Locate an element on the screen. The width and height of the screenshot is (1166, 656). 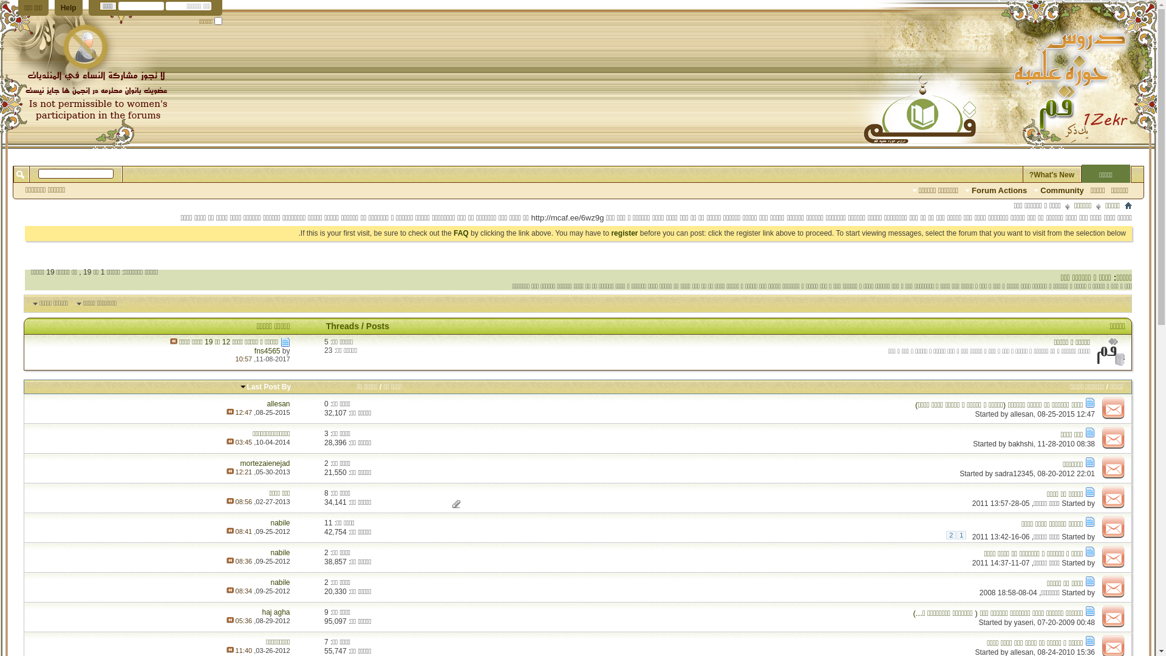
FAQ is located at coordinates (462, 233).